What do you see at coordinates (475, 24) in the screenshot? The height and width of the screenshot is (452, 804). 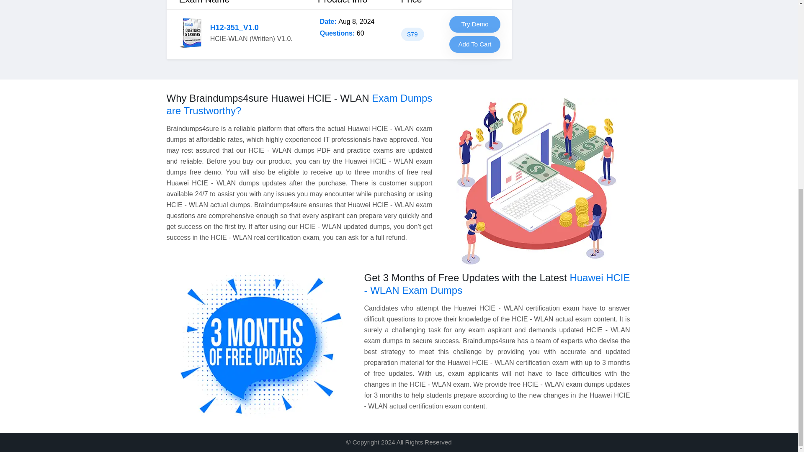 I see `Try Demo` at bounding box center [475, 24].